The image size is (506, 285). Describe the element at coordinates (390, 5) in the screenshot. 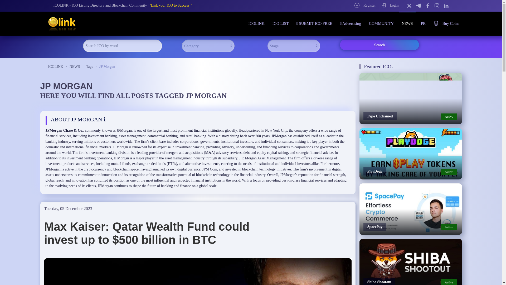

I see `Login` at that location.